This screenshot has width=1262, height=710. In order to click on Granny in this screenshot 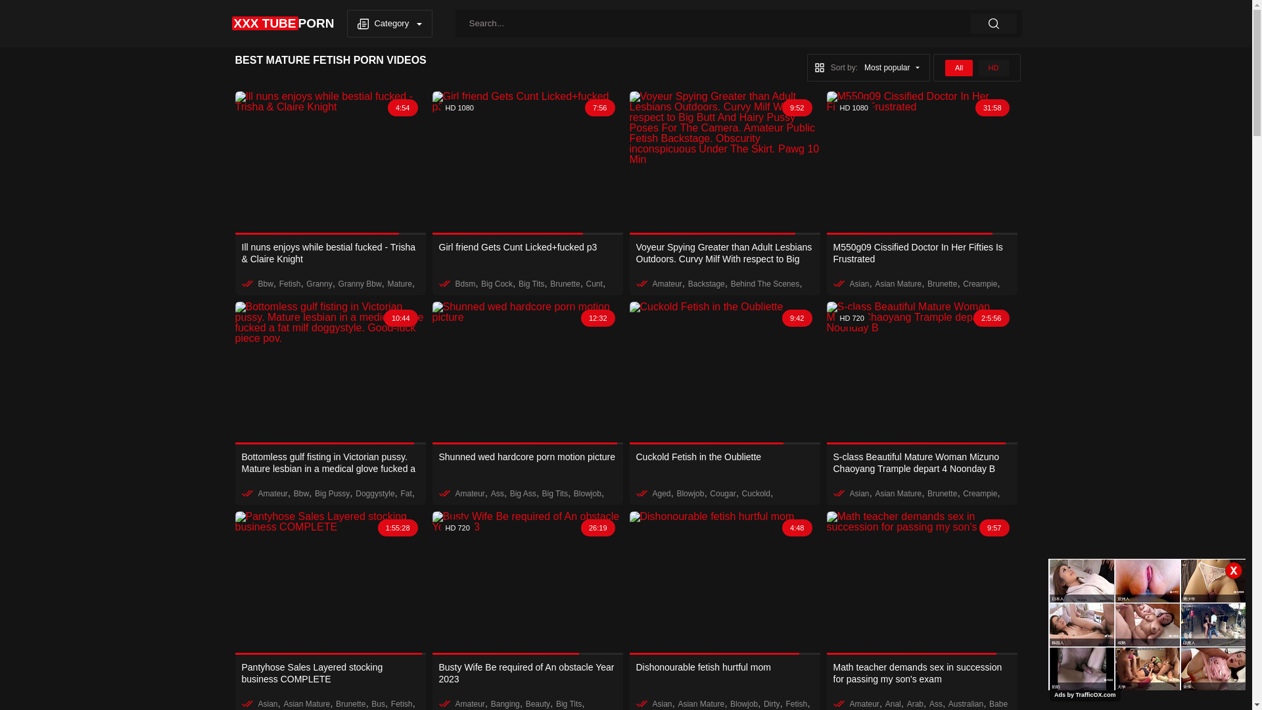, I will do `click(319, 283)`.